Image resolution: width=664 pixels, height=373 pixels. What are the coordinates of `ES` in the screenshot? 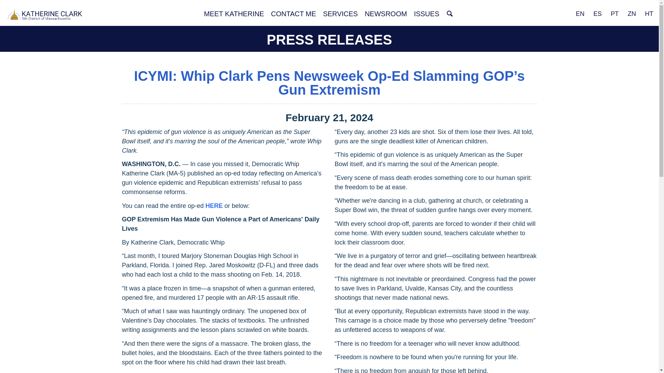 It's located at (598, 14).